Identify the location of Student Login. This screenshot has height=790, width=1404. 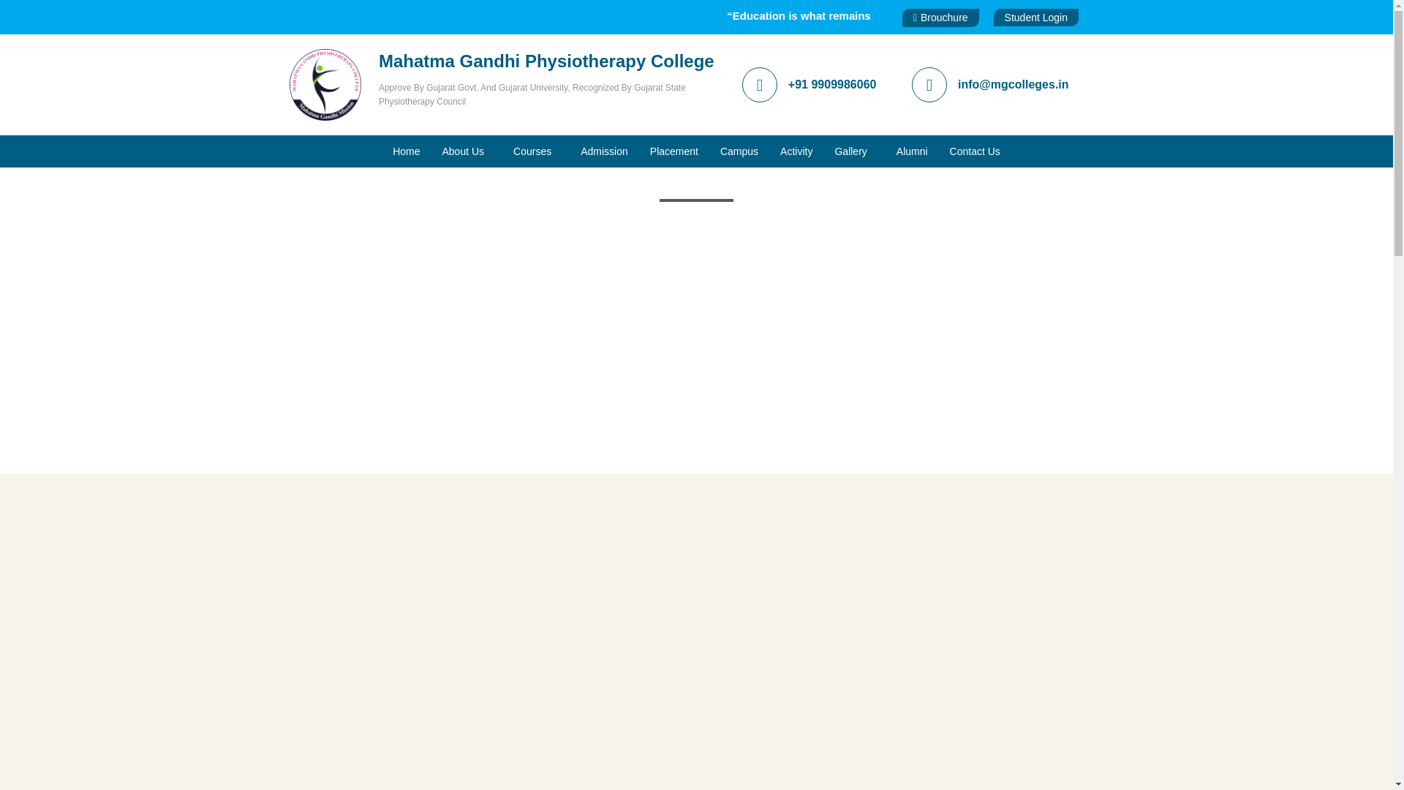
(1035, 17).